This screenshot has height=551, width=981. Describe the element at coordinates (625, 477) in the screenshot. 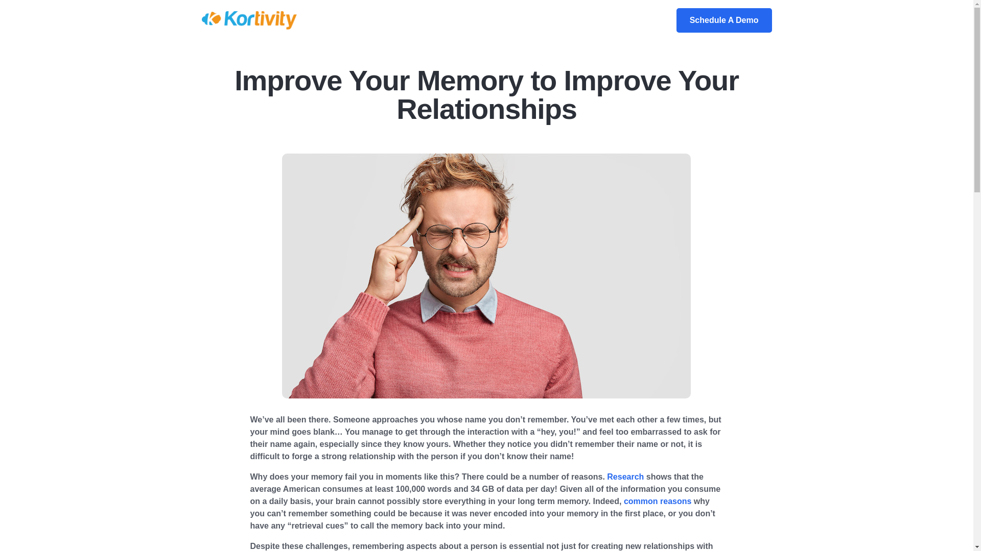

I see `Research` at that location.